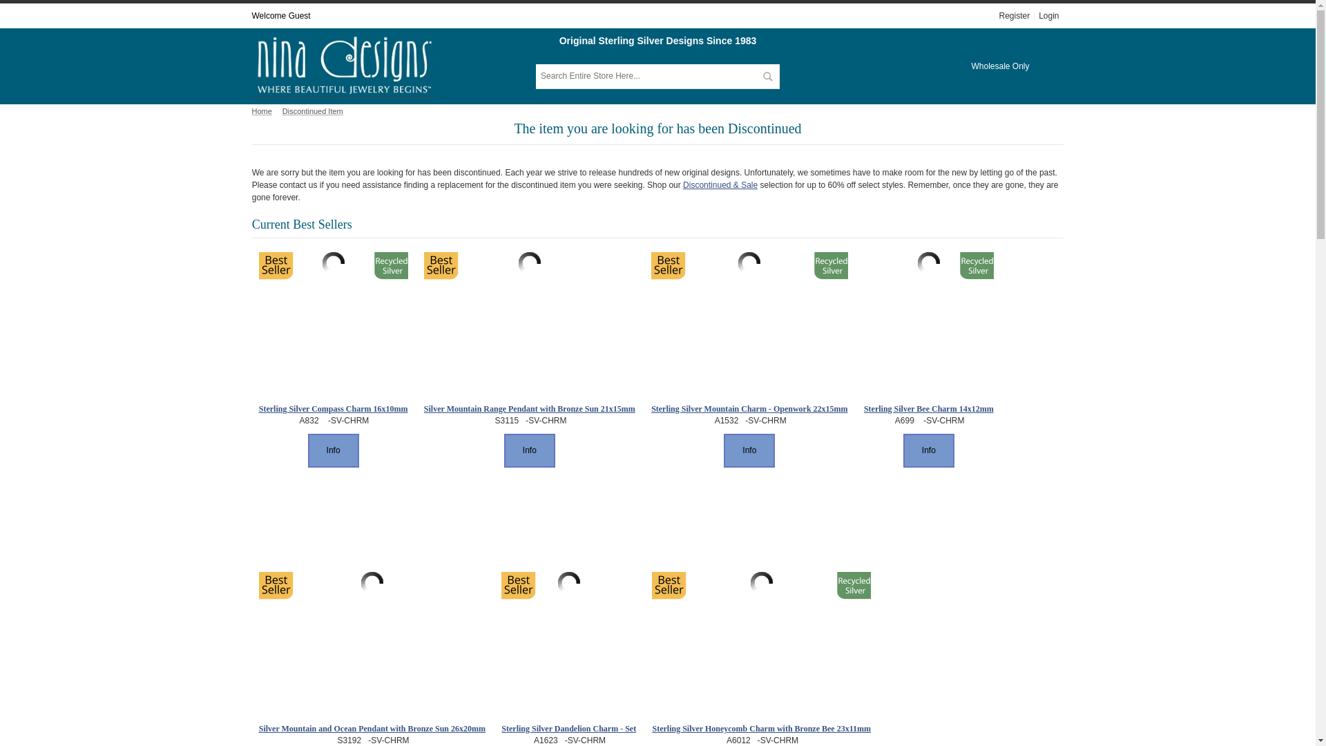 This screenshot has height=746, width=1326. Describe the element at coordinates (928, 263) in the screenshot. I see `Sterling Silver Bee Charm 14x12mm` at that location.